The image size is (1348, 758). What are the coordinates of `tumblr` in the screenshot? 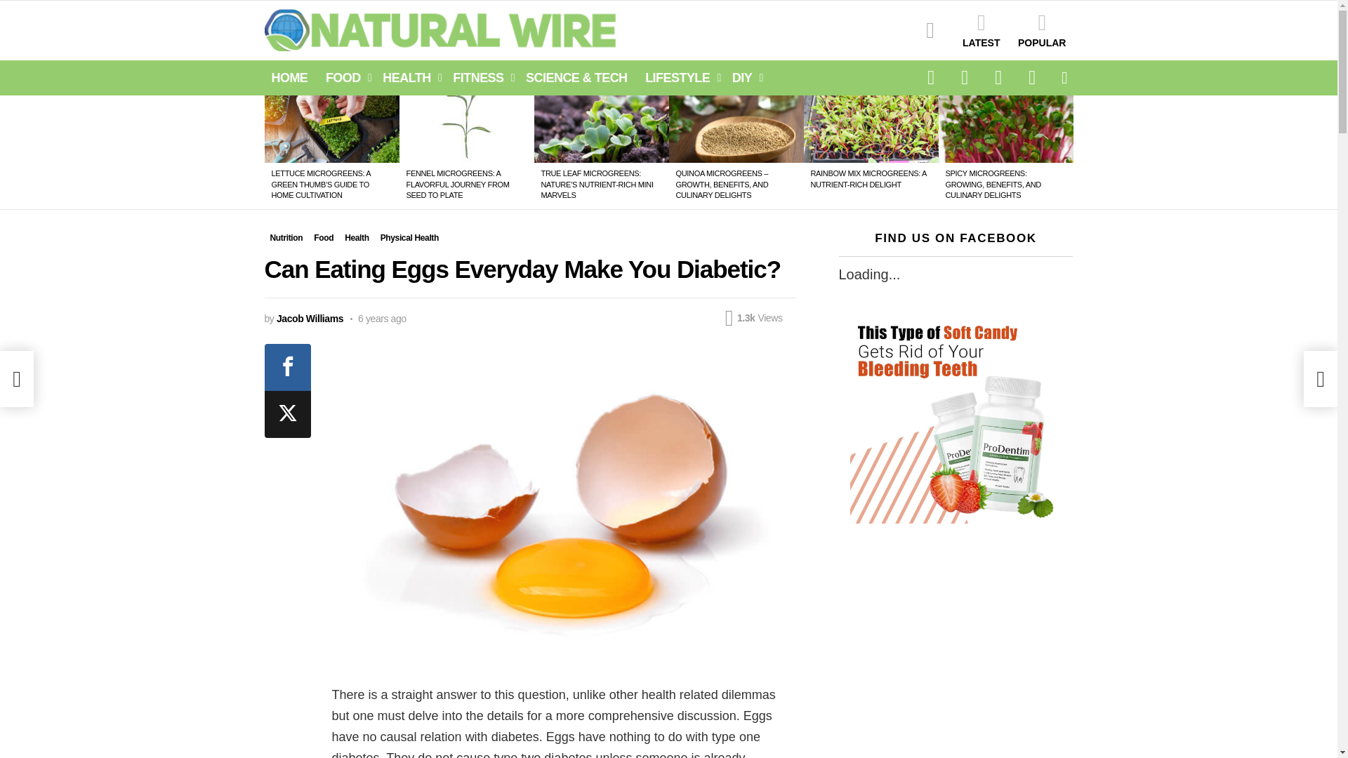 It's located at (998, 78).